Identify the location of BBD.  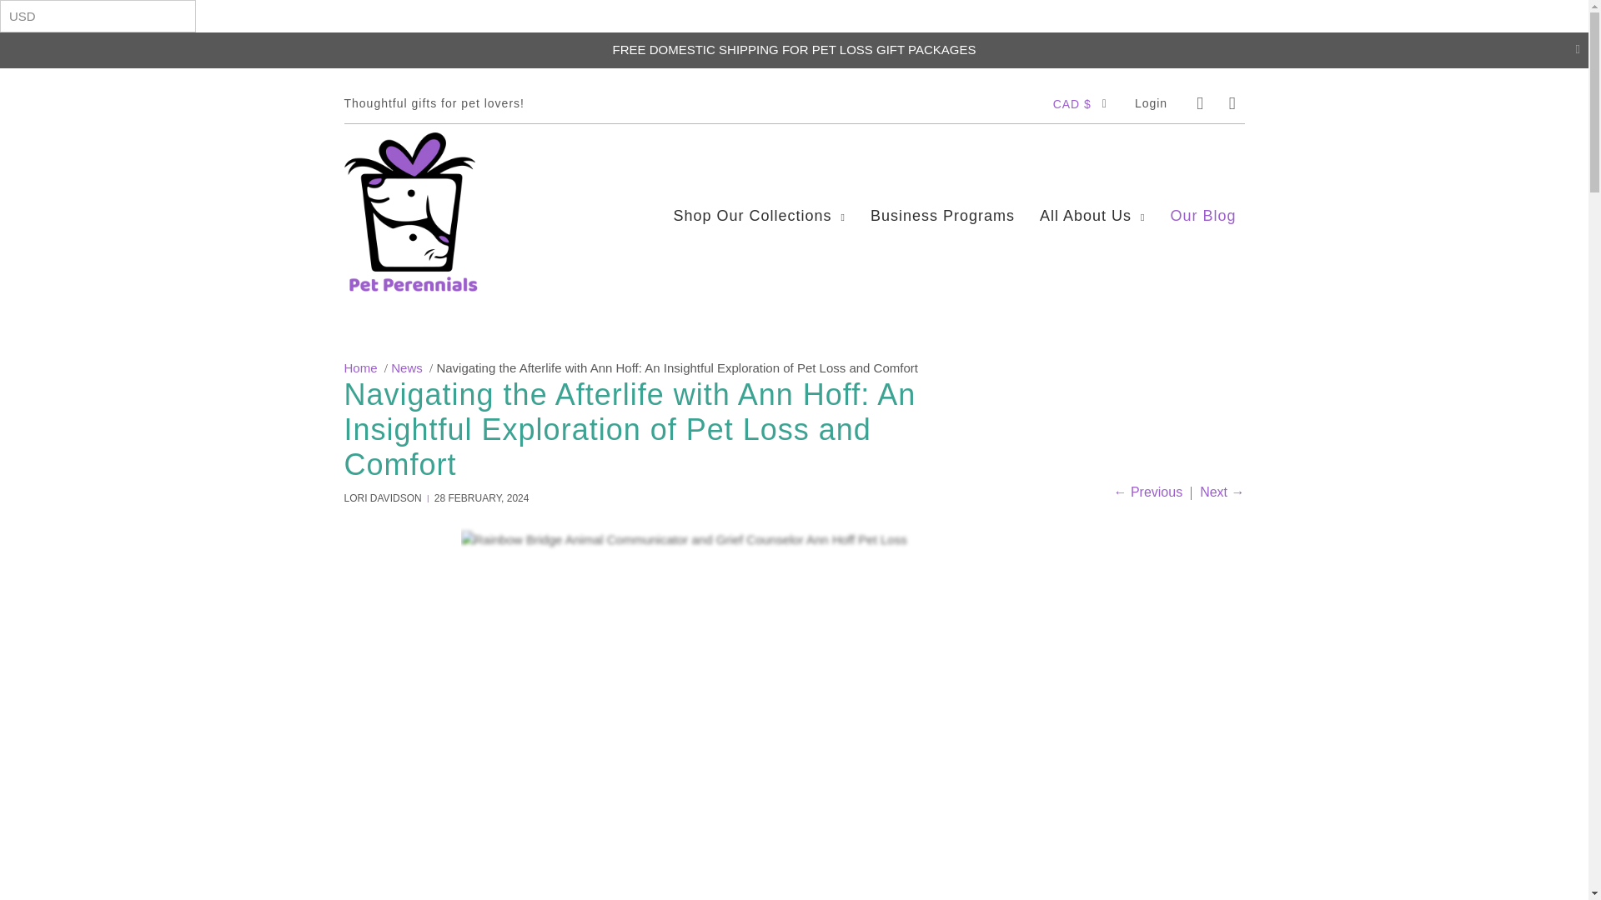
(1092, 477).